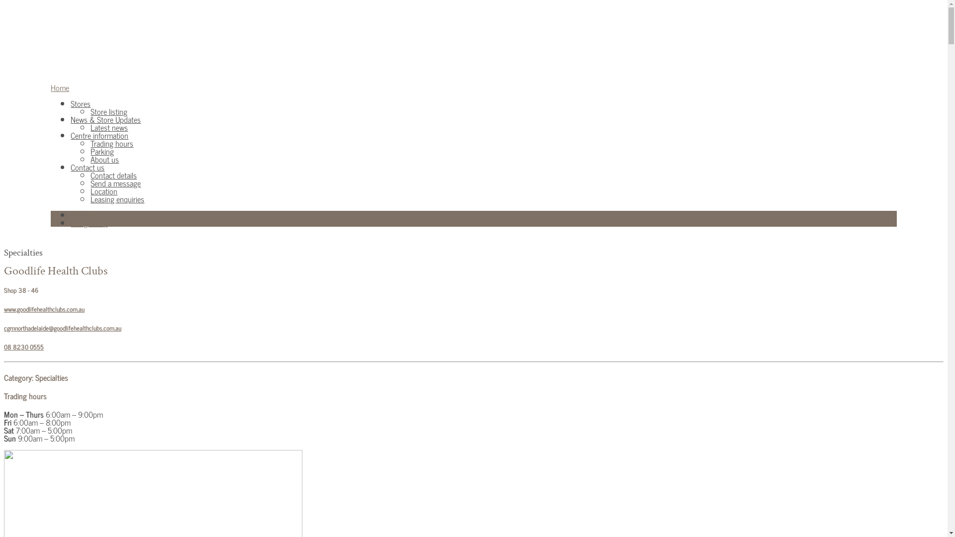  What do you see at coordinates (102, 151) in the screenshot?
I see `Parking` at bounding box center [102, 151].